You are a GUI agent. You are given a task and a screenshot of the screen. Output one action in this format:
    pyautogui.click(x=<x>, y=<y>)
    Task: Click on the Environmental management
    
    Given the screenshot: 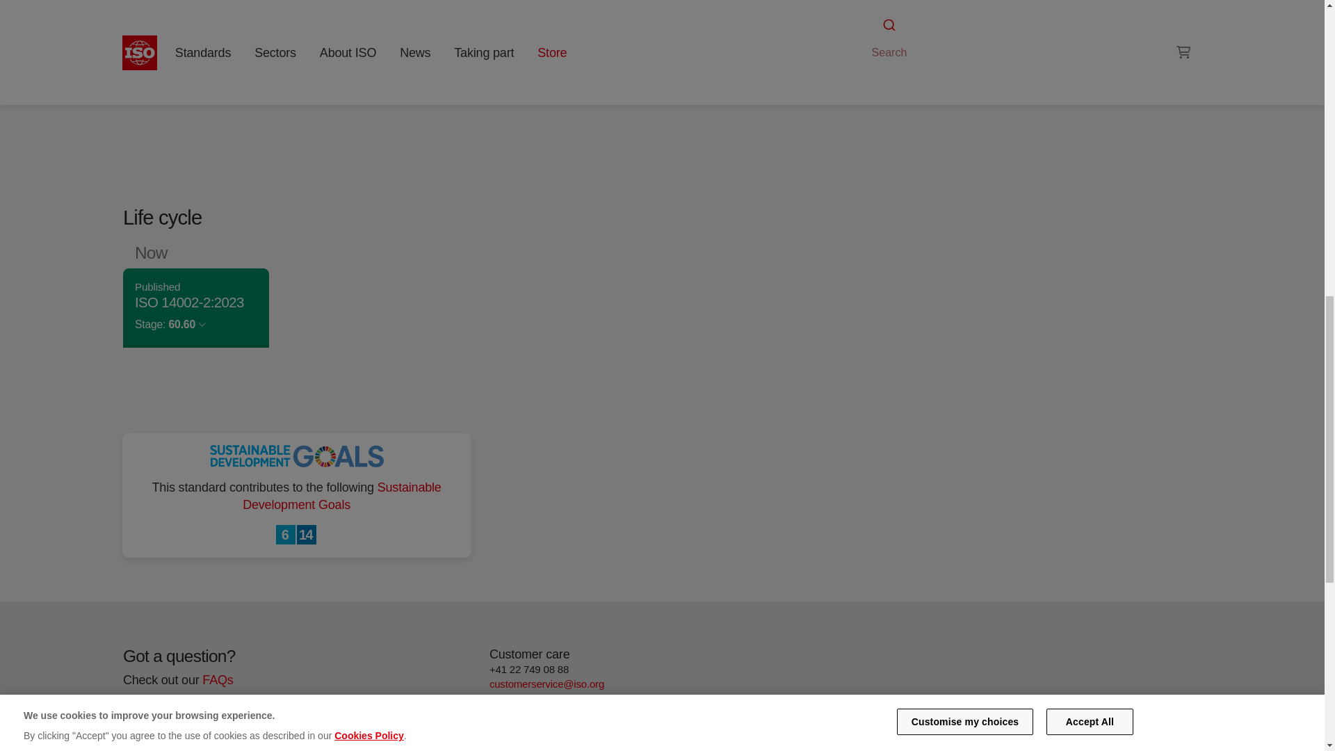 What is the action you would take?
    pyautogui.click(x=975, y=38)
    